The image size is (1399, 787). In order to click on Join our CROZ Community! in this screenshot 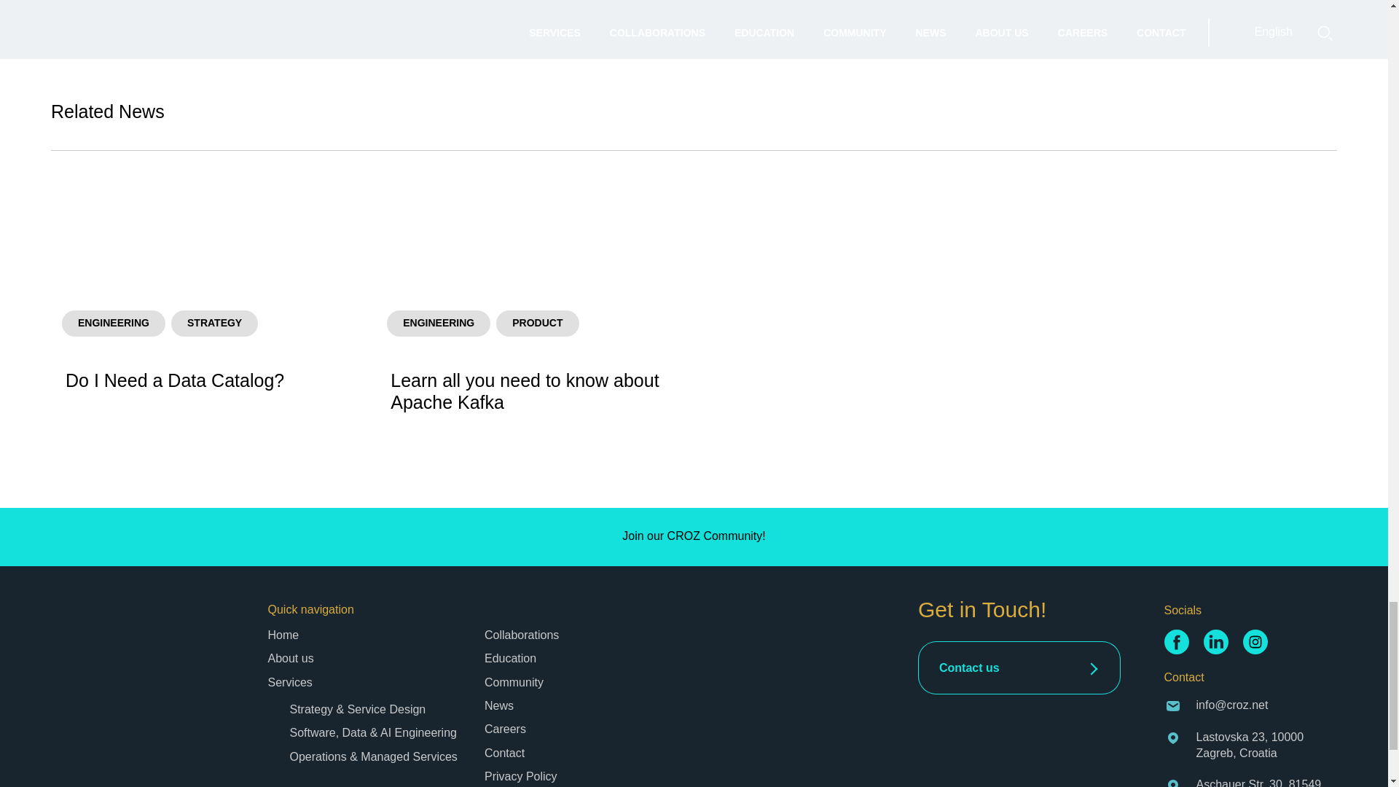, I will do `click(694, 536)`.